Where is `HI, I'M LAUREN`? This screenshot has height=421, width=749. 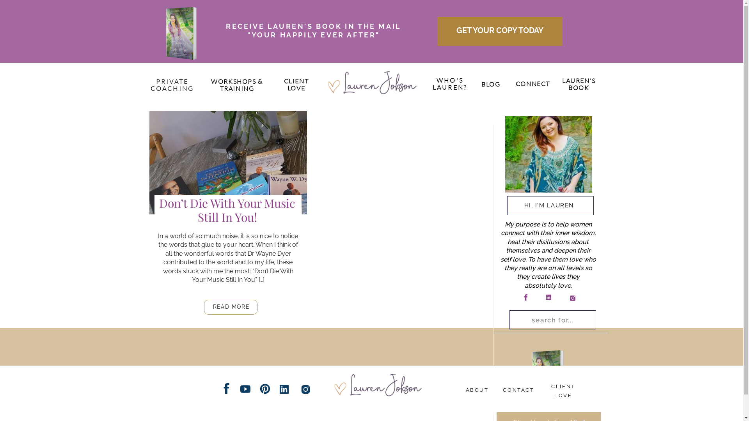 HI, I'M LAUREN is located at coordinates (549, 206).